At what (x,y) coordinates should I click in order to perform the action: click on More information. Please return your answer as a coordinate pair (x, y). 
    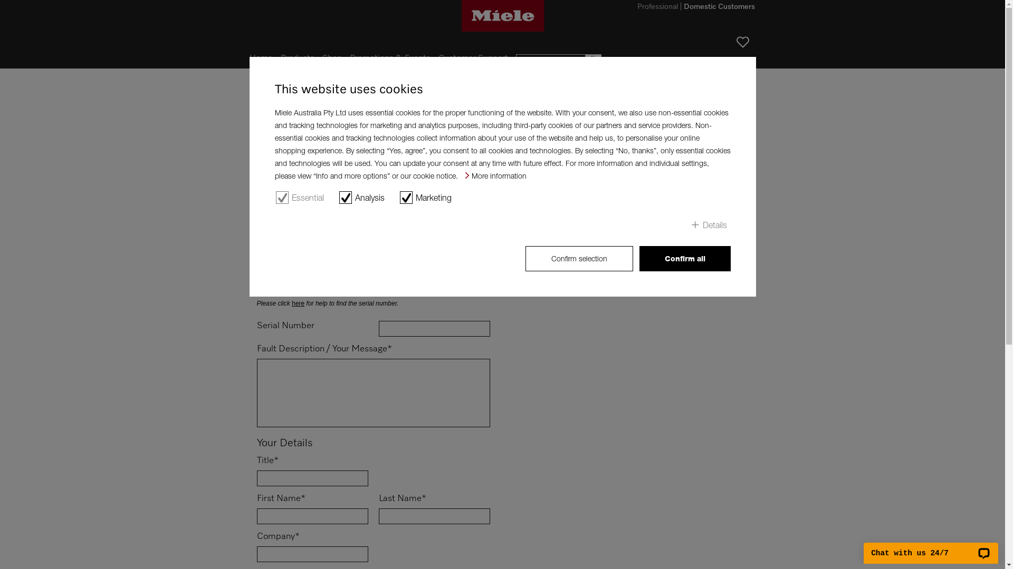
    Looking at the image, I should click on (496, 176).